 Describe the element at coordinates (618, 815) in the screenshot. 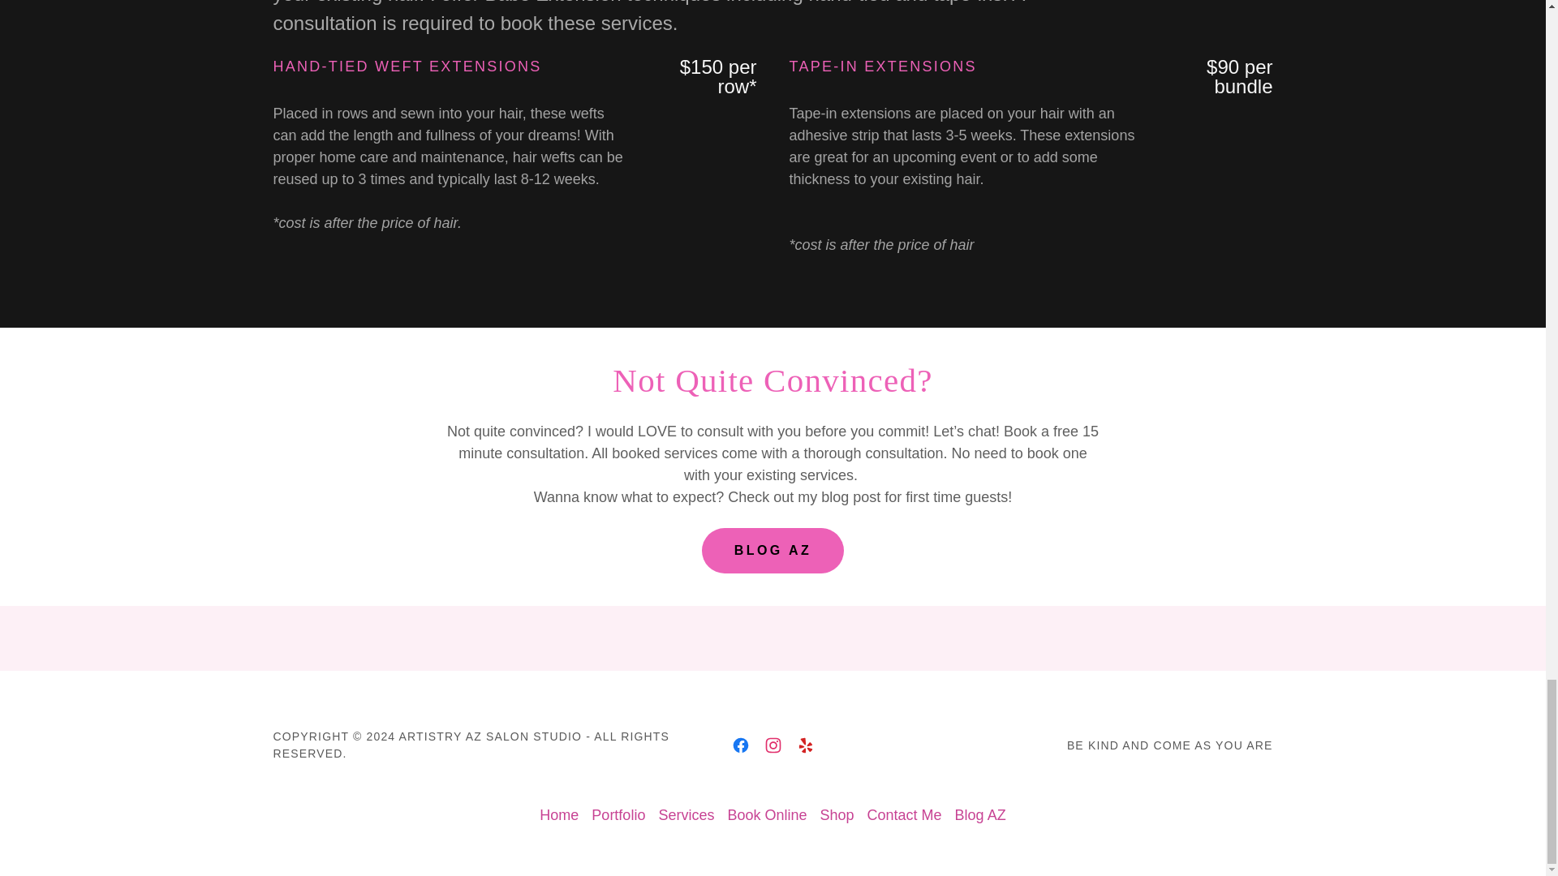

I see `Portfolio` at that location.